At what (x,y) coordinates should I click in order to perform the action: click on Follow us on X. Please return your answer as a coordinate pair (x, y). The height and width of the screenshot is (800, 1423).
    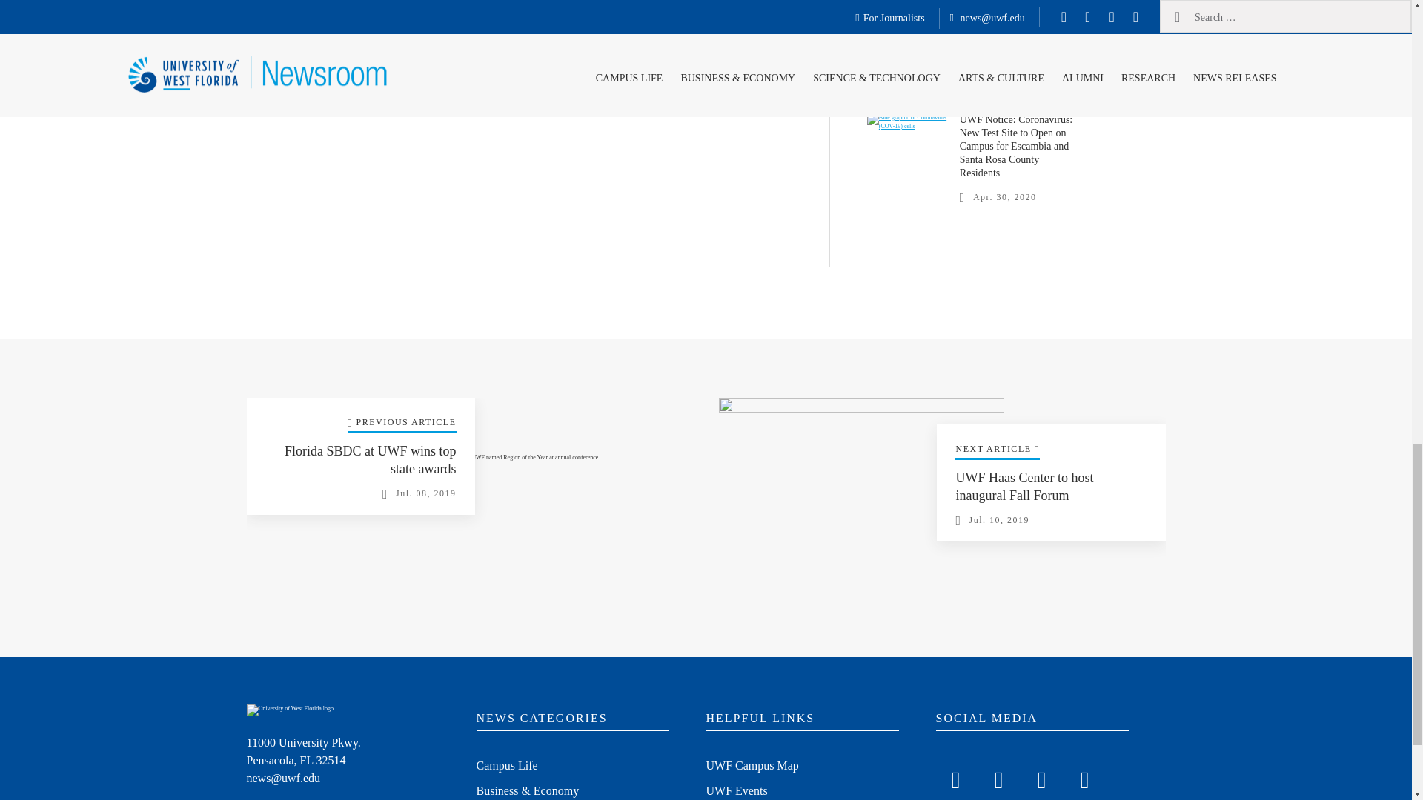
    Looking at the image, I should click on (998, 776).